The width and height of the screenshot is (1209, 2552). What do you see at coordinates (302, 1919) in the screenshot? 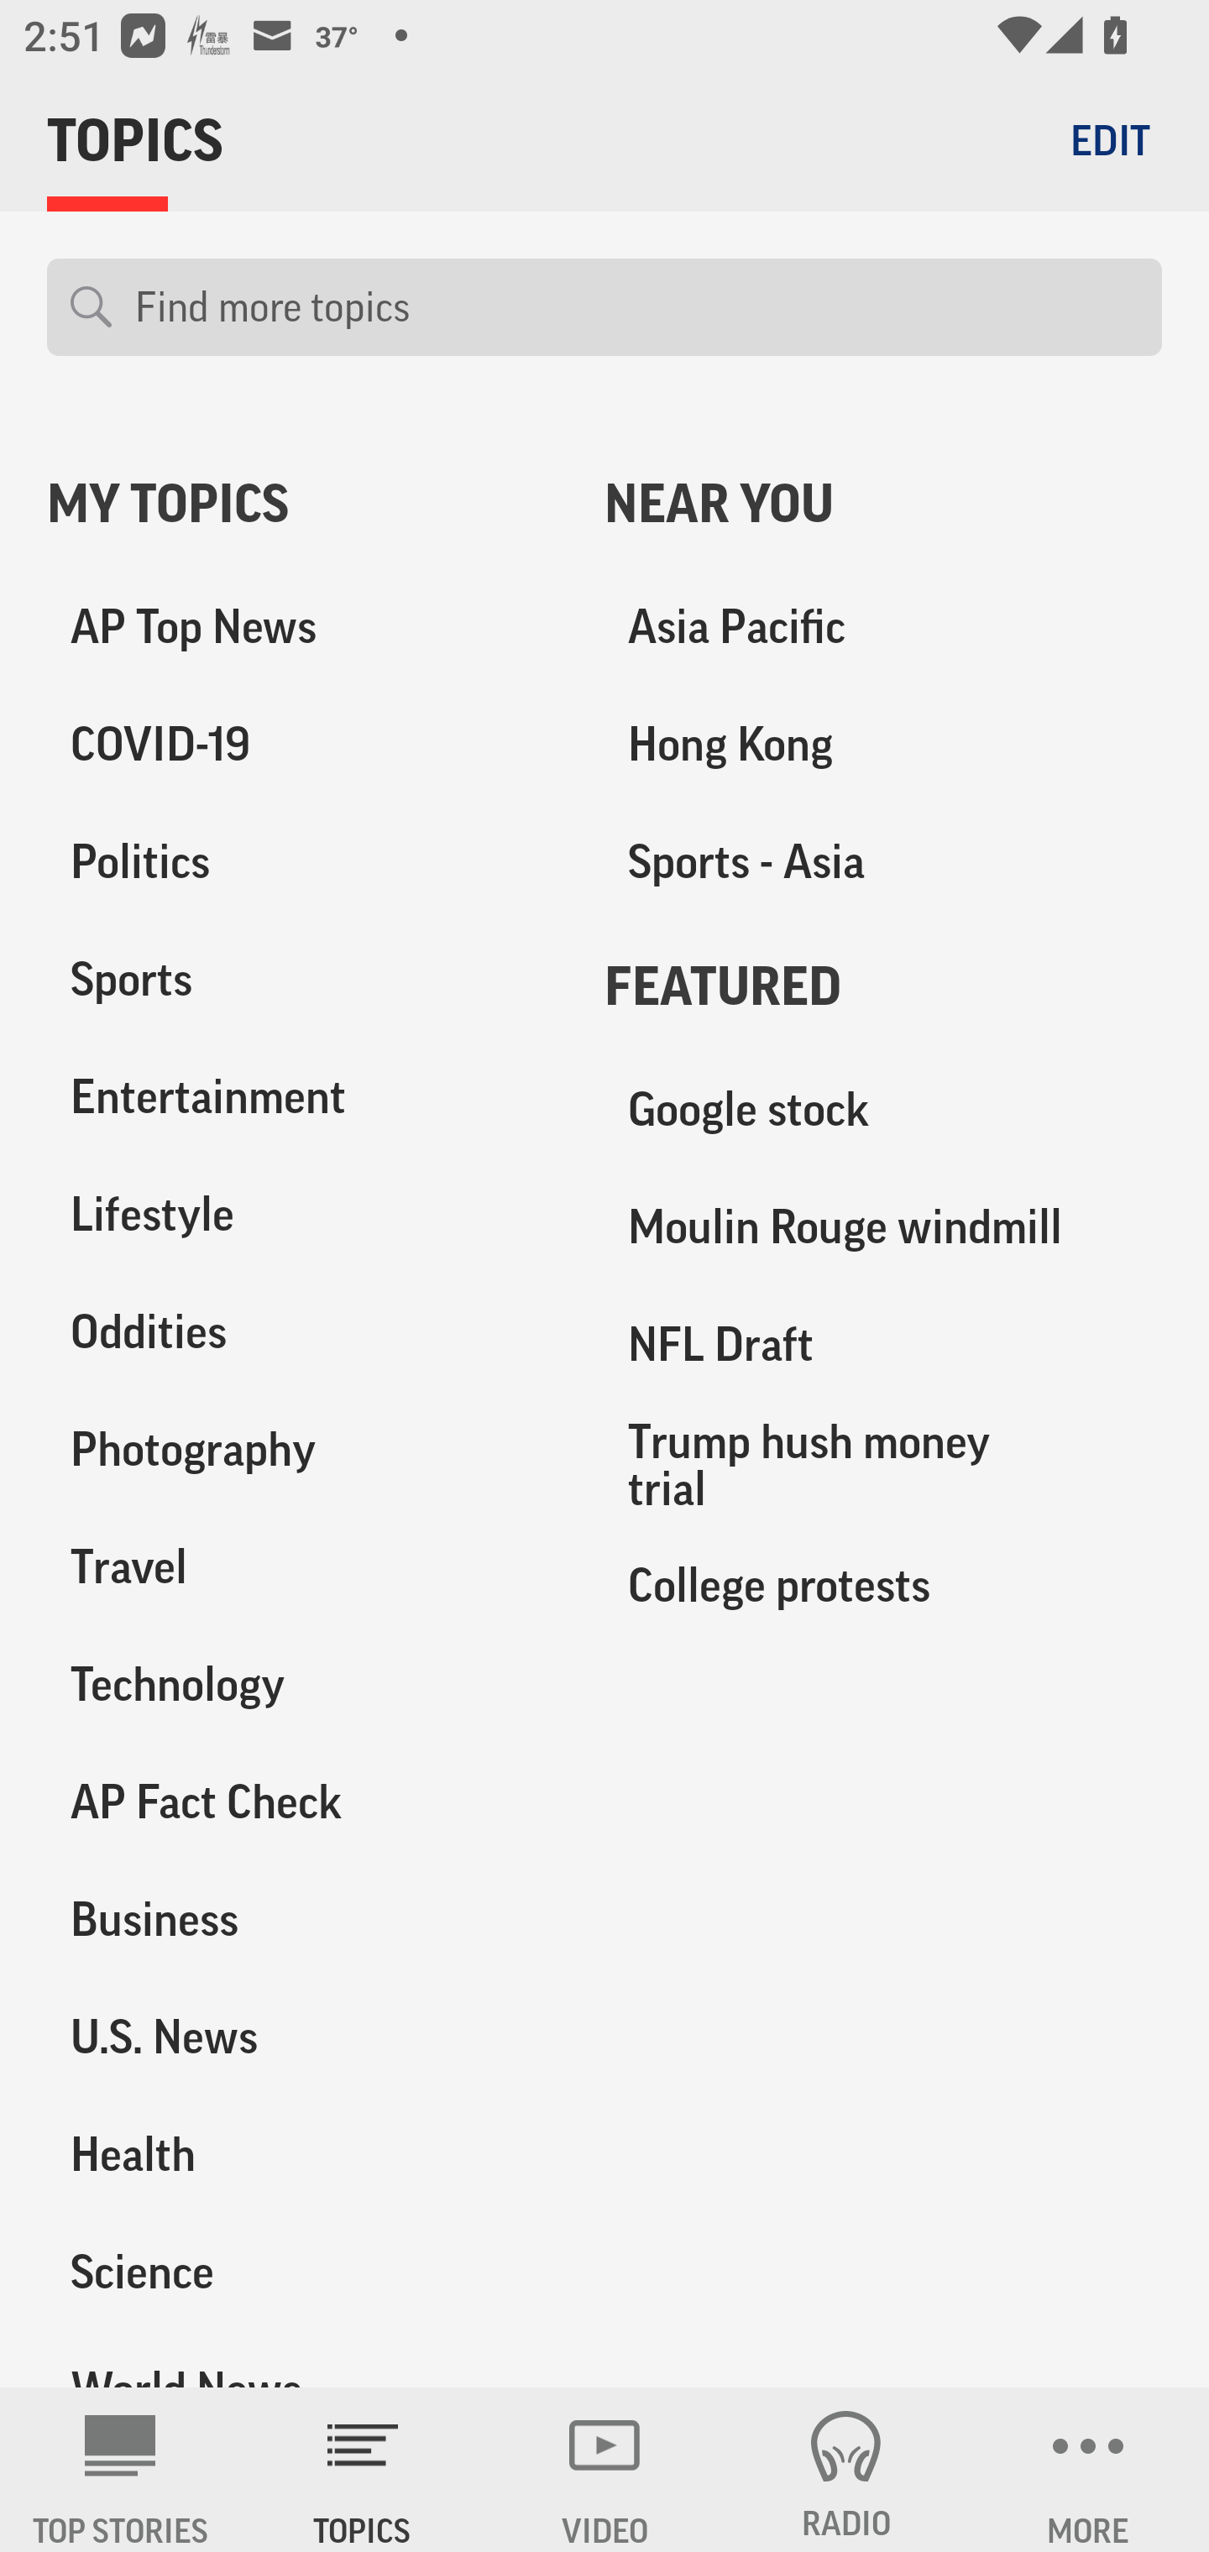
I see `Business` at bounding box center [302, 1919].